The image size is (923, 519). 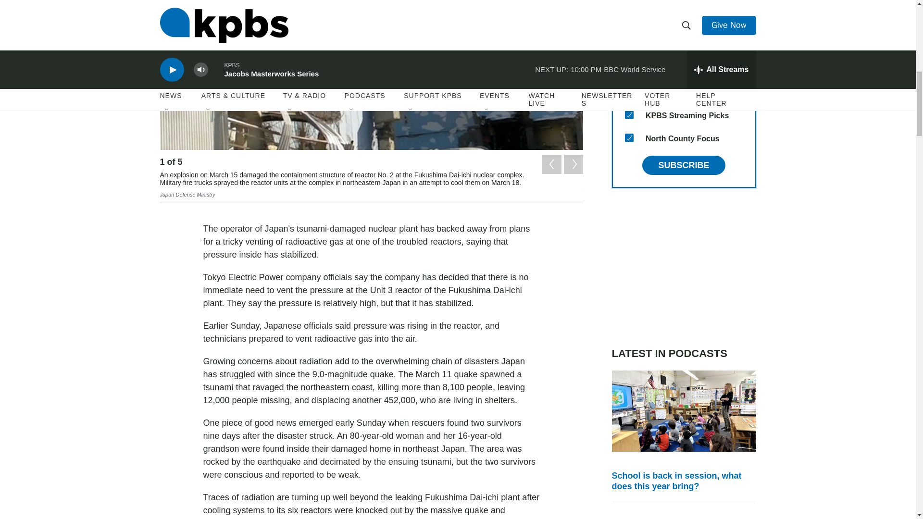 What do you see at coordinates (629, 2) in the screenshot?
I see `4` at bounding box center [629, 2].